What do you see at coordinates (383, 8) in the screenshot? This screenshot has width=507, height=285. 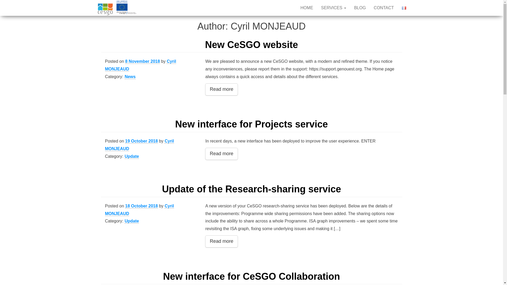 I see `Contact` at bounding box center [383, 8].